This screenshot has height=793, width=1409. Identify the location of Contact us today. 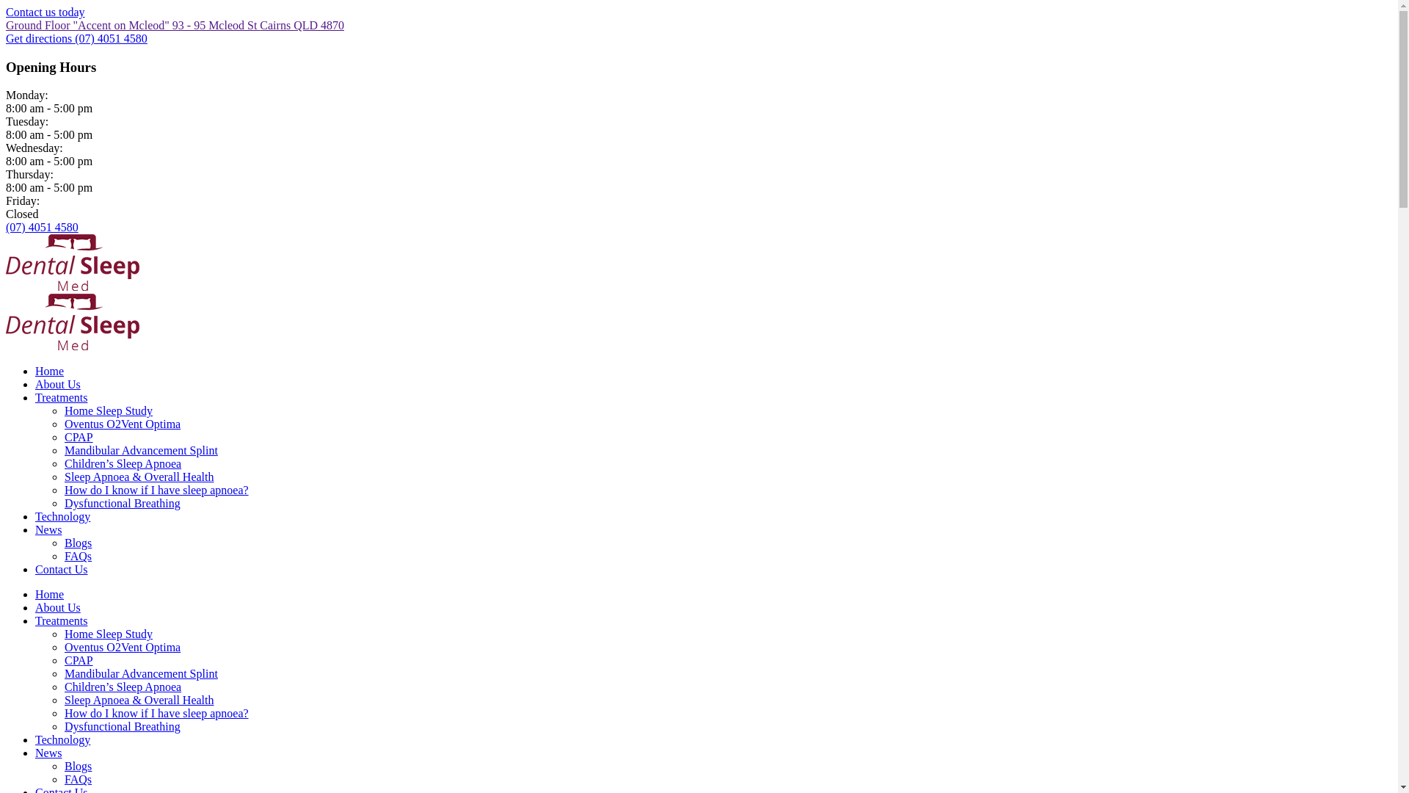
(45, 12).